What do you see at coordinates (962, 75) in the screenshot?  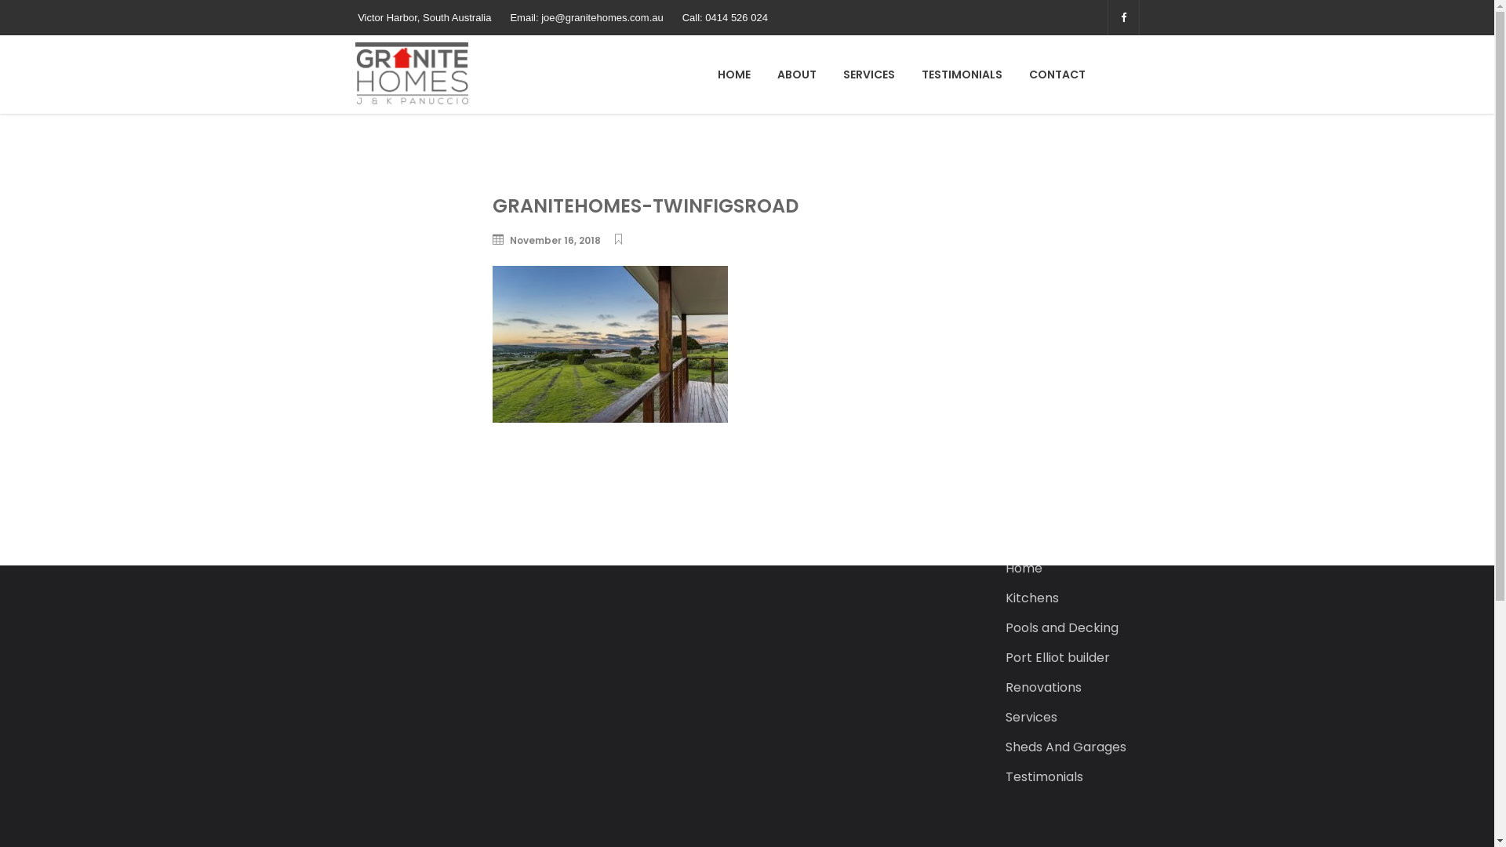 I see `TESTIMONIALS` at bounding box center [962, 75].